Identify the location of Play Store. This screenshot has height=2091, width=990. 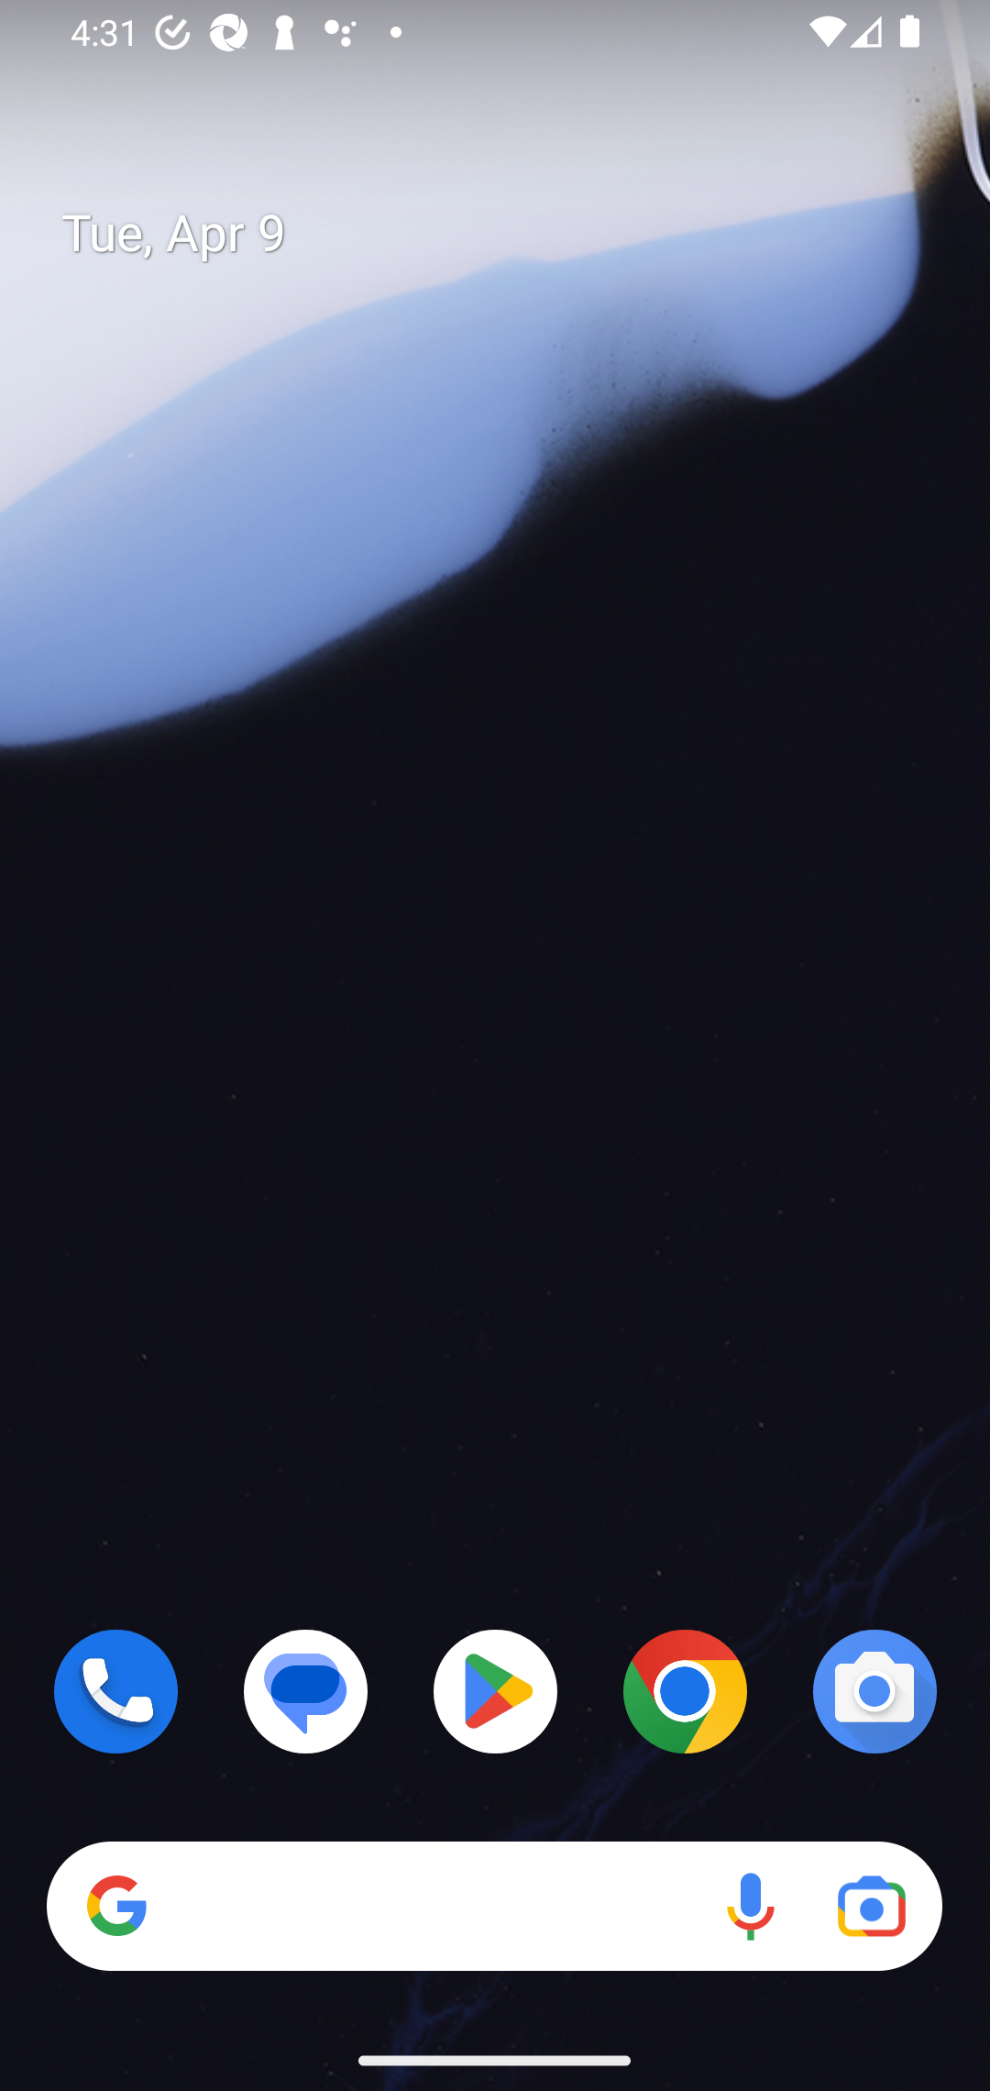
(495, 1691).